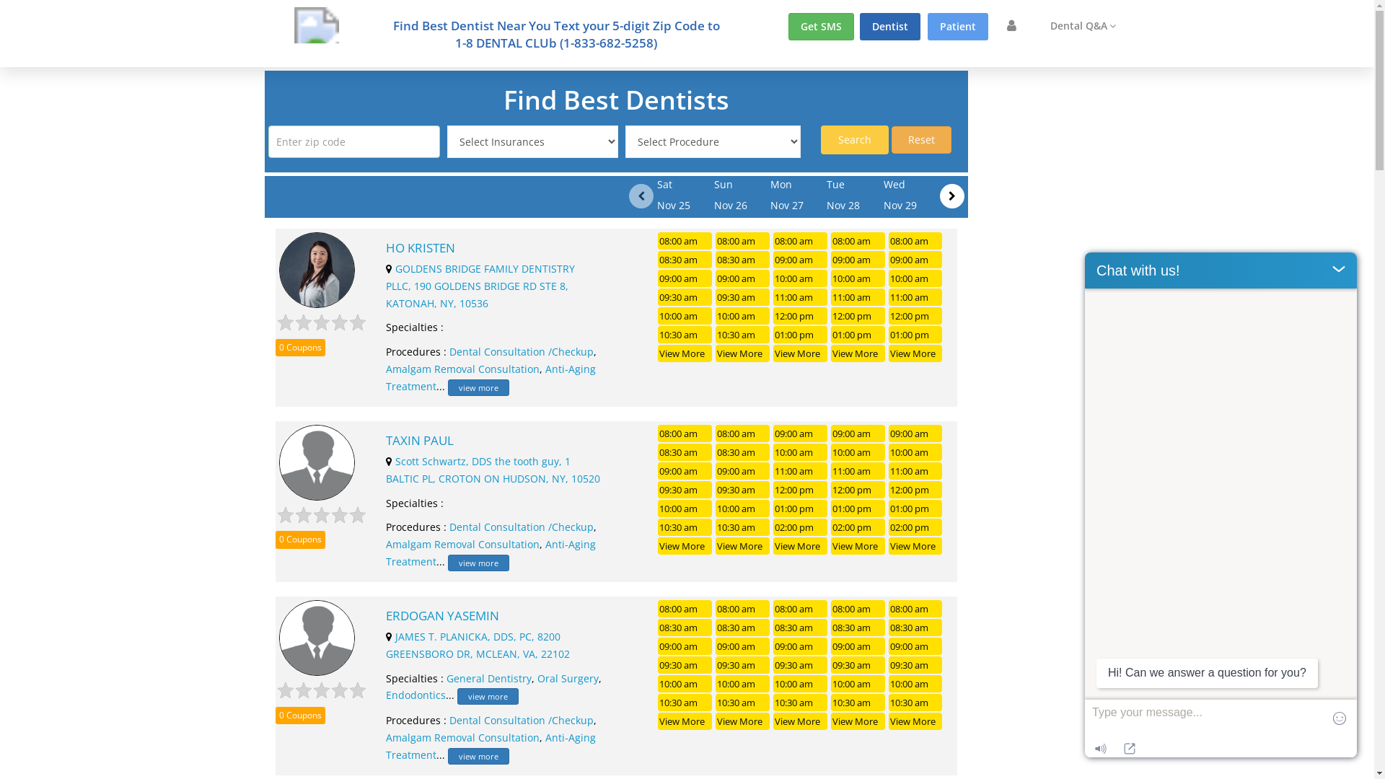 This screenshot has height=779, width=1385. Describe the element at coordinates (685, 527) in the screenshot. I see `10:30 am` at that location.